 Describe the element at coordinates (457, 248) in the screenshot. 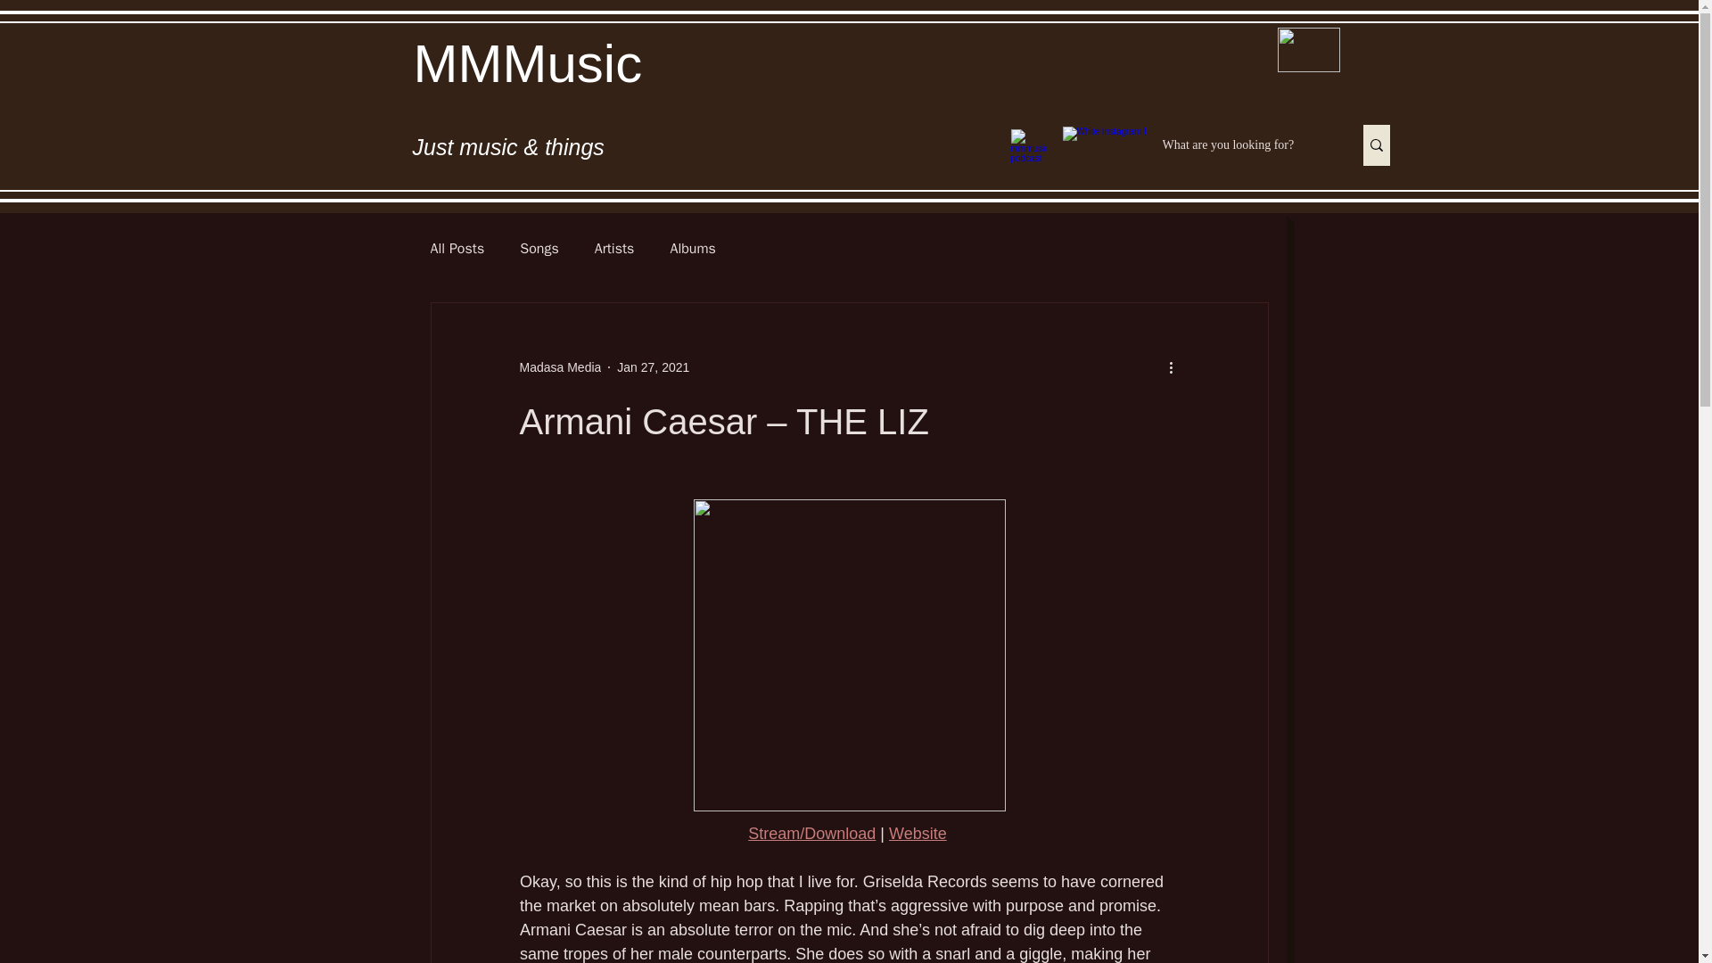

I see `All Posts` at that location.